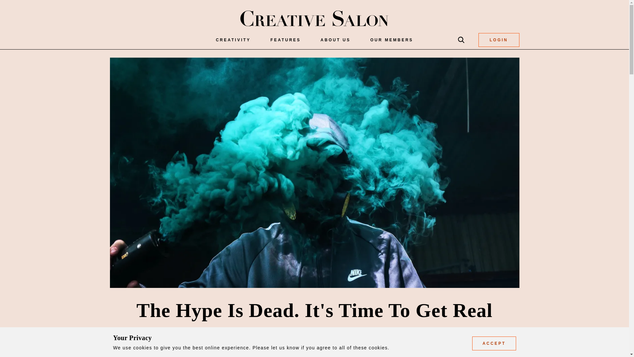  What do you see at coordinates (499, 40) in the screenshot?
I see `LOGIN` at bounding box center [499, 40].